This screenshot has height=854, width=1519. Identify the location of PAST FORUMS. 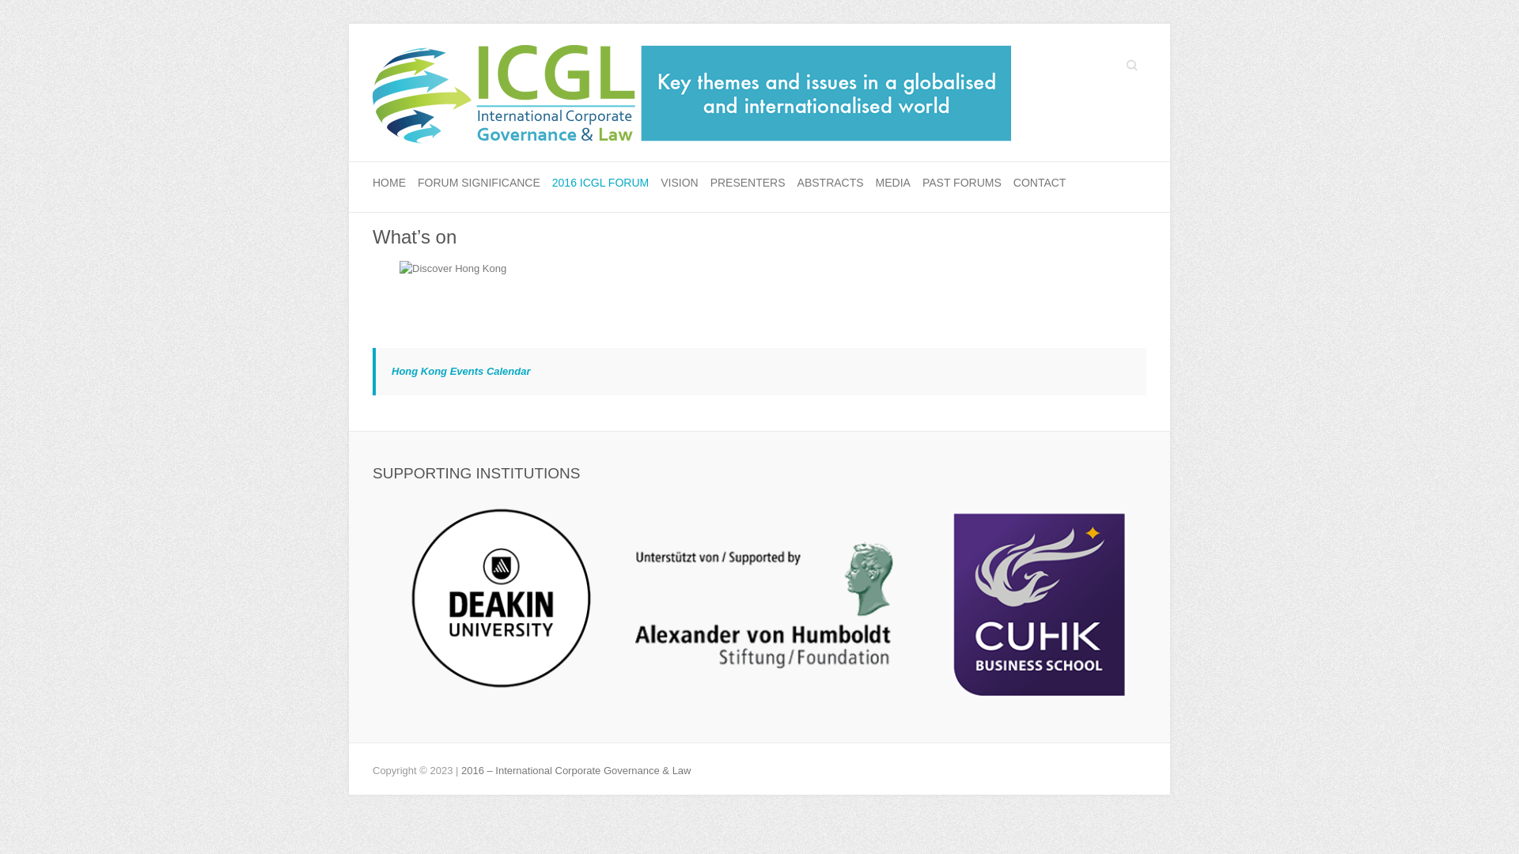
(962, 183).